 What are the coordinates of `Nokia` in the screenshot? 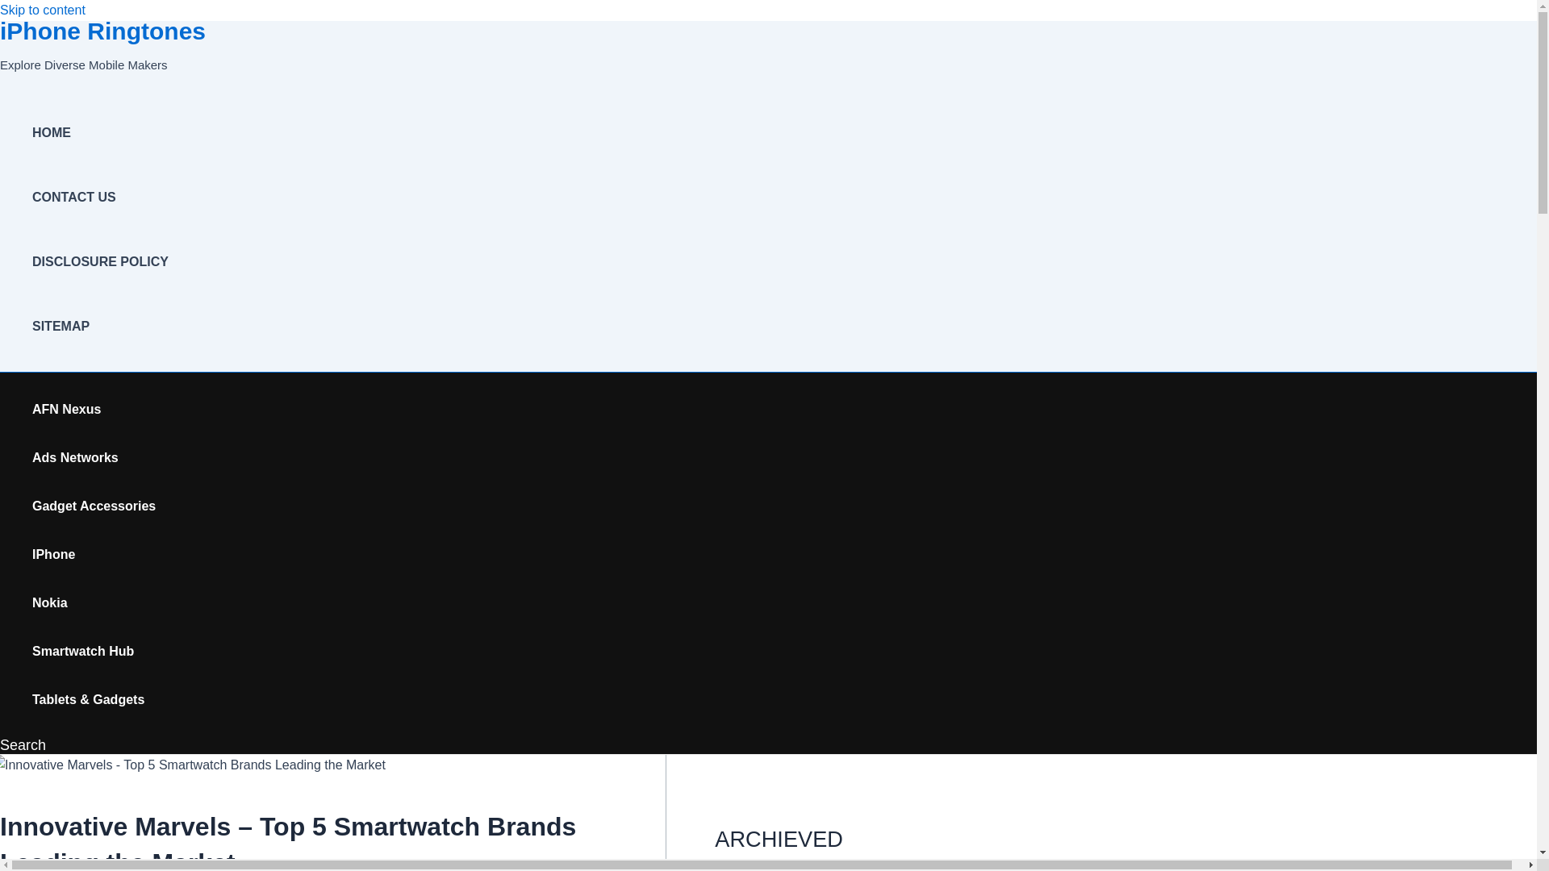 It's located at (94, 603).